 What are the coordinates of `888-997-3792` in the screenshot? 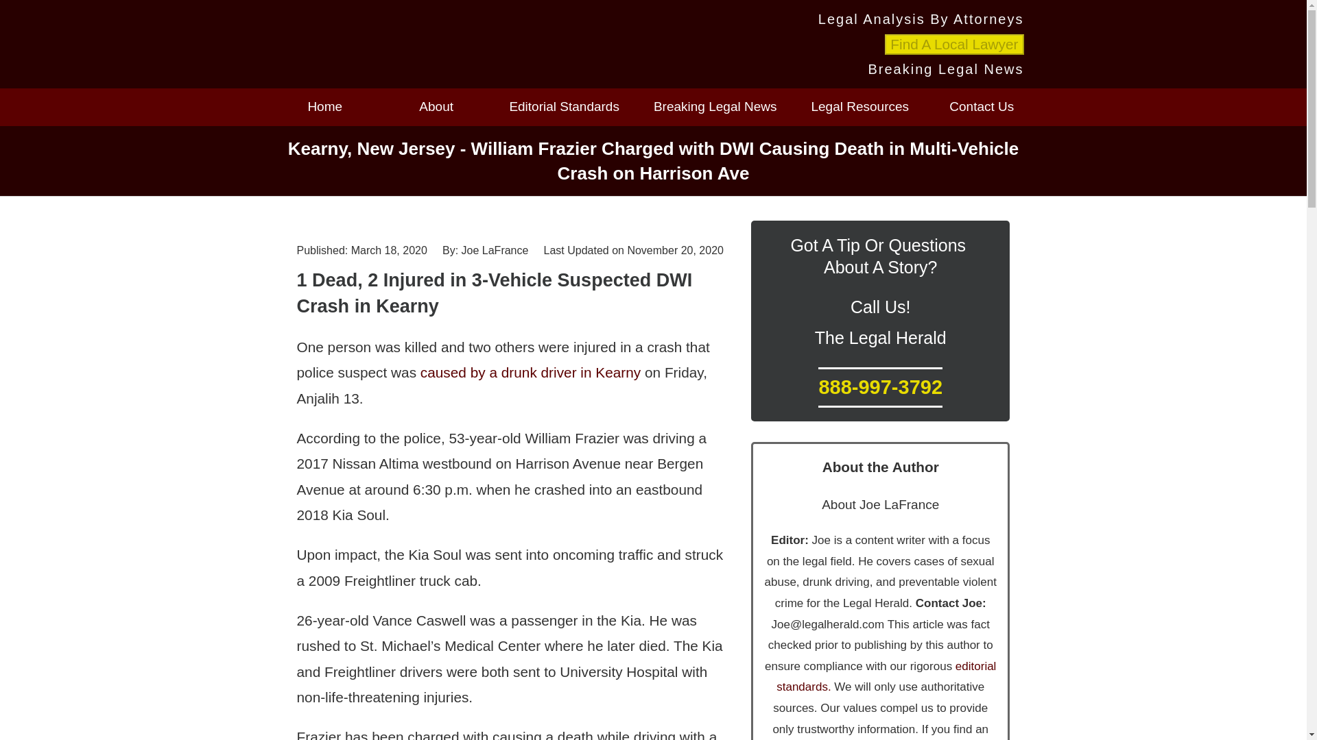 It's located at (880, 386).